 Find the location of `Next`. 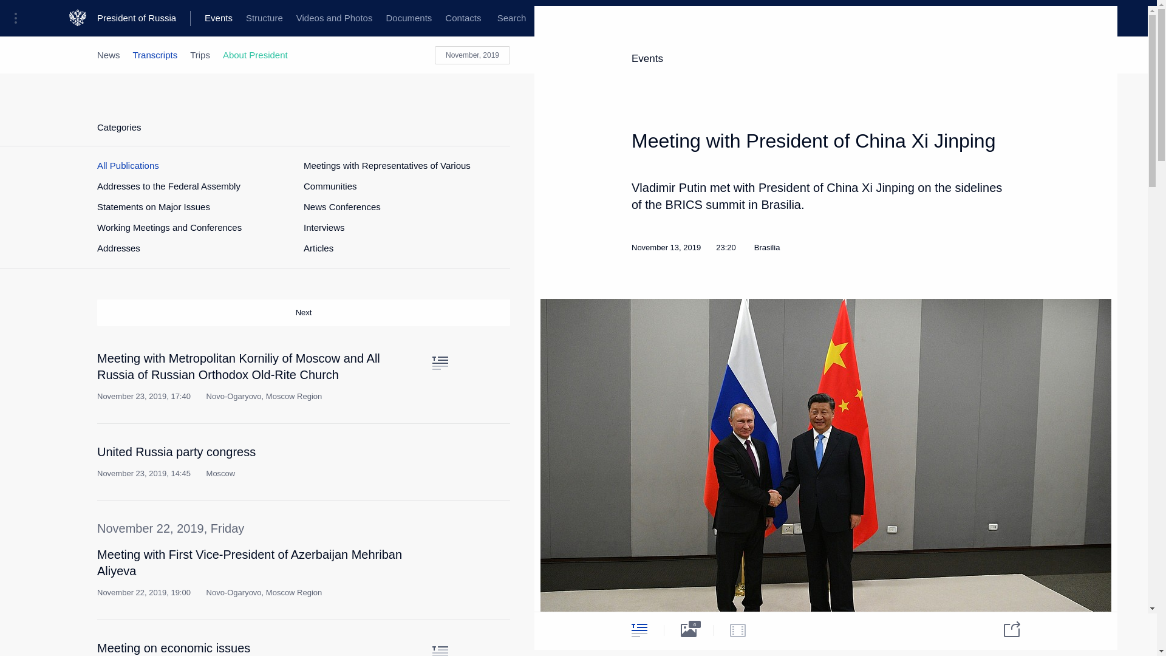

Next is located at coordinates (304, 312).